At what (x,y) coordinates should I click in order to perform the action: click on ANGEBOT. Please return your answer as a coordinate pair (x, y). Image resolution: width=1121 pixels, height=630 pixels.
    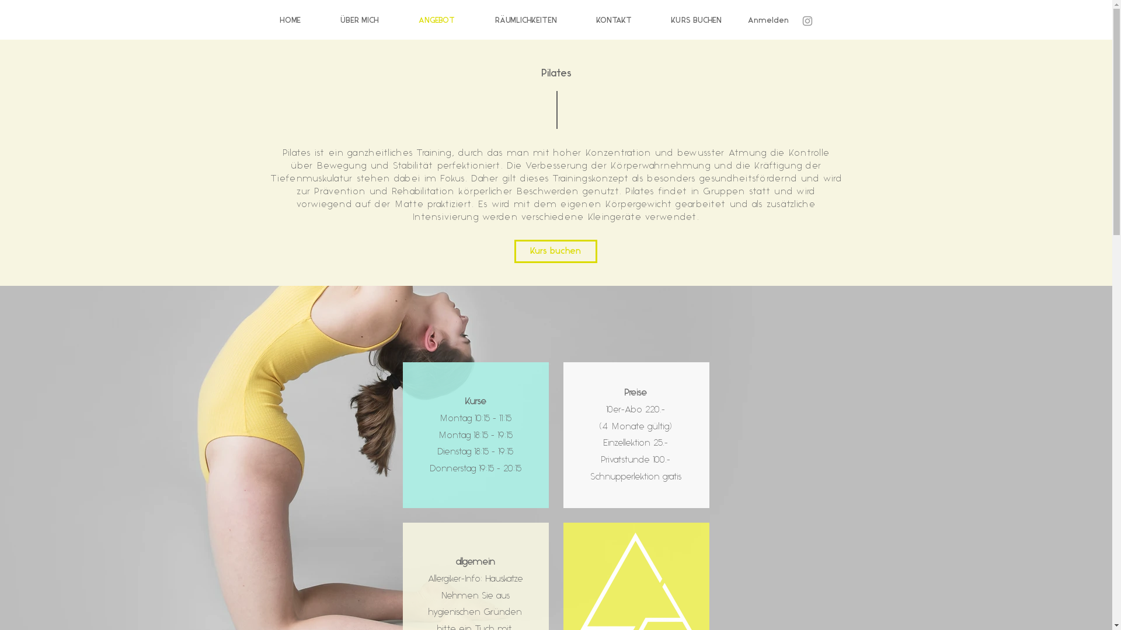
    Looking at the image, I should click on (448, 21).